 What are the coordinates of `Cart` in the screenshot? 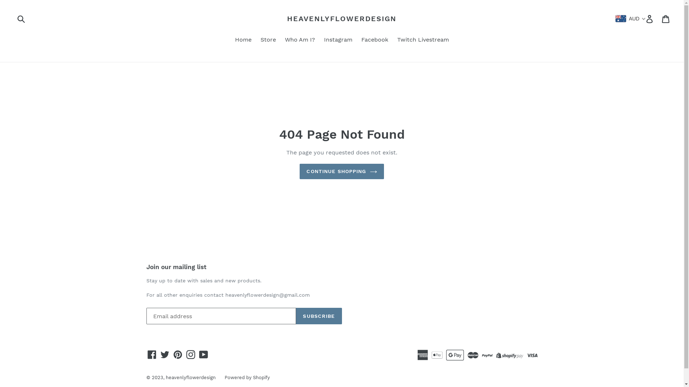 It's located at (666, 19).